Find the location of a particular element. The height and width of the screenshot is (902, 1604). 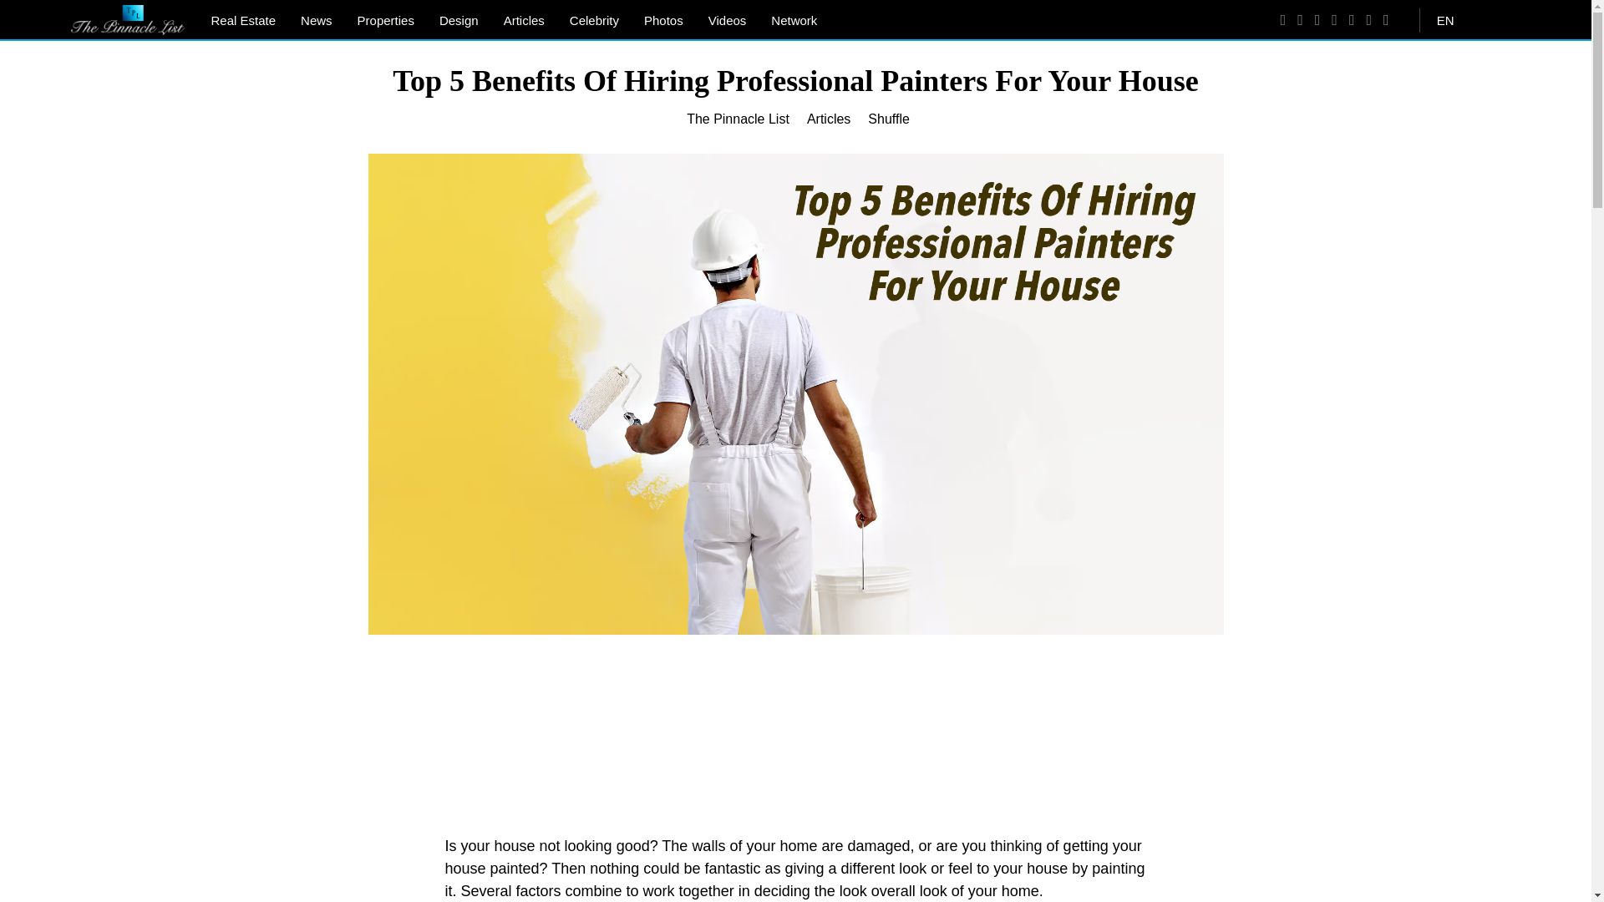

Real Estate is located at coordinates (244, 20).